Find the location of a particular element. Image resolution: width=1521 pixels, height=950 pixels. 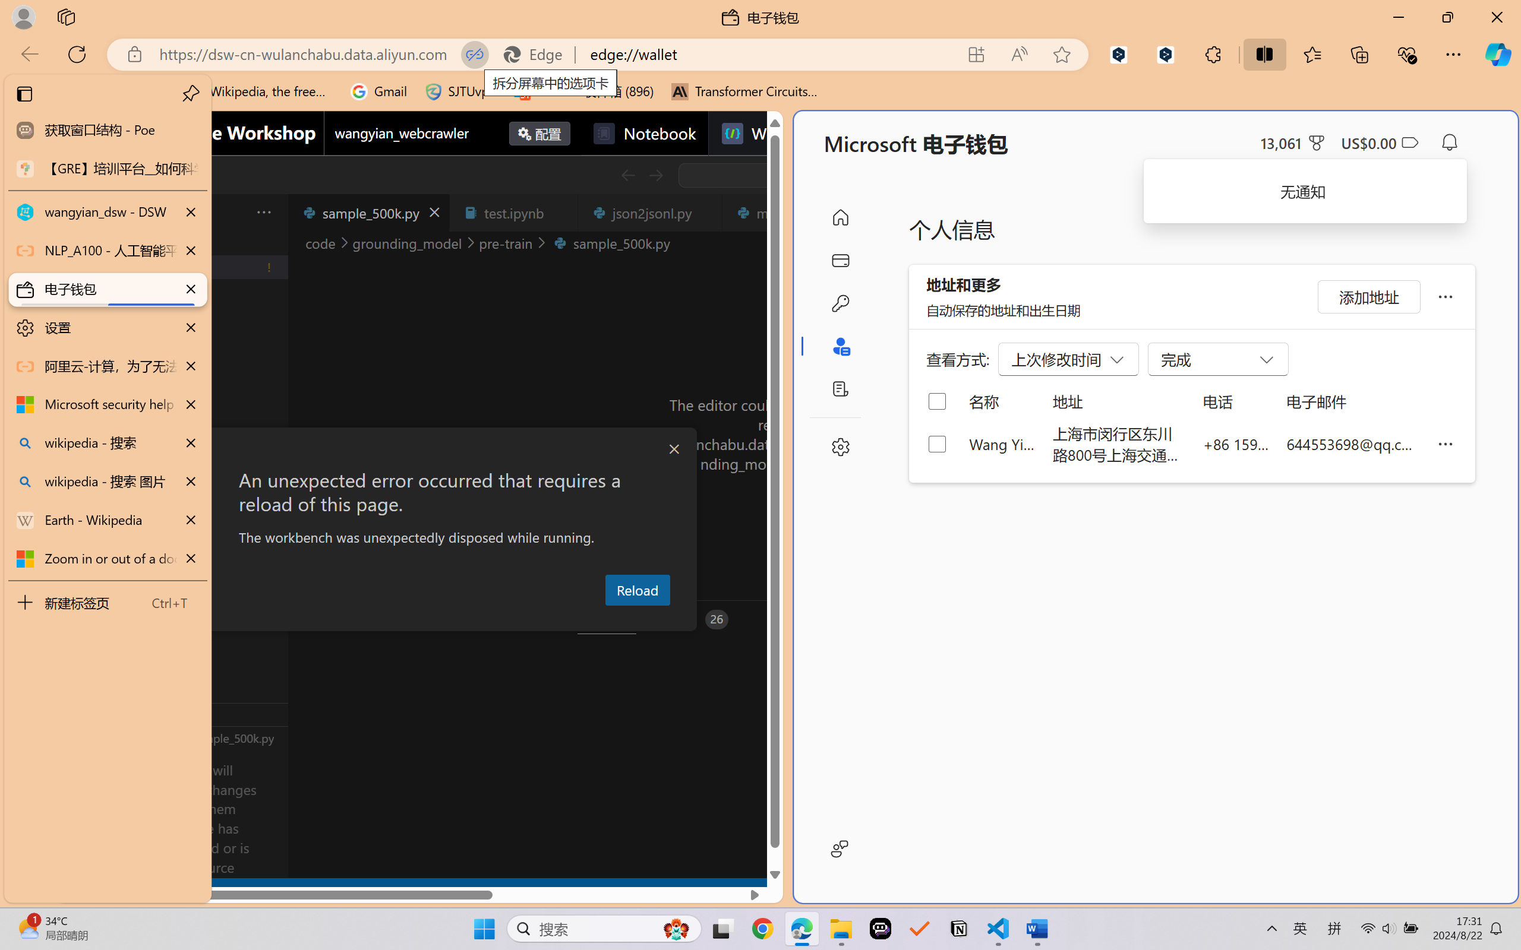

Run and Debug (Ctrl+Shift+D) is located at coordinates (81, 411).